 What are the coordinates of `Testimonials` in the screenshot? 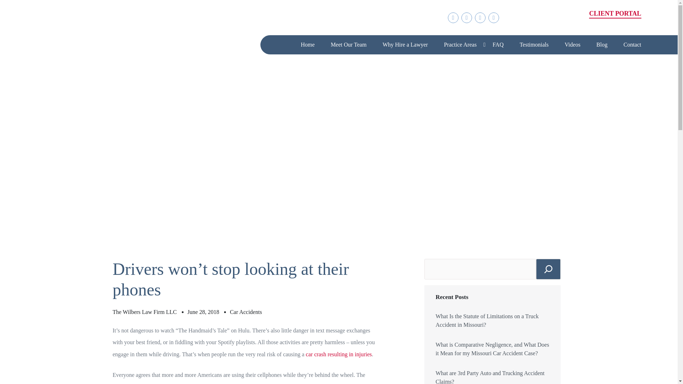 It's located at (534, 45).